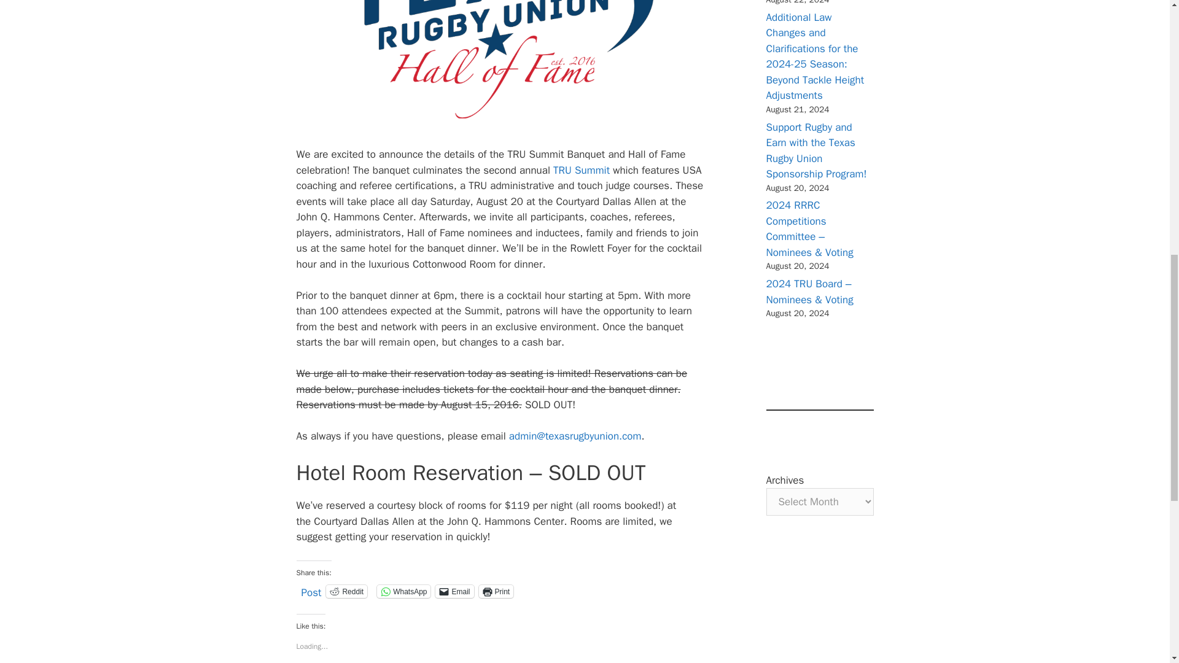  Describe the element at coordinates (496, 591) in the screenshot. I see `Click to print` at that location.